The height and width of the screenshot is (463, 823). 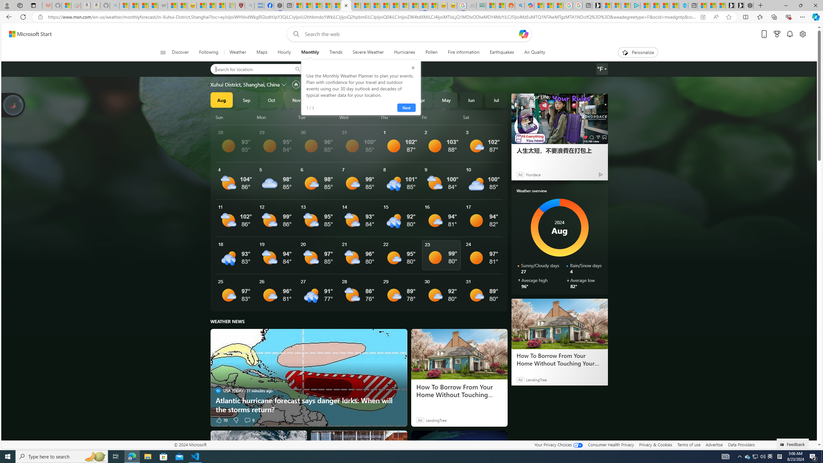 I want to click on Open settings, so click(x=803, y=34).